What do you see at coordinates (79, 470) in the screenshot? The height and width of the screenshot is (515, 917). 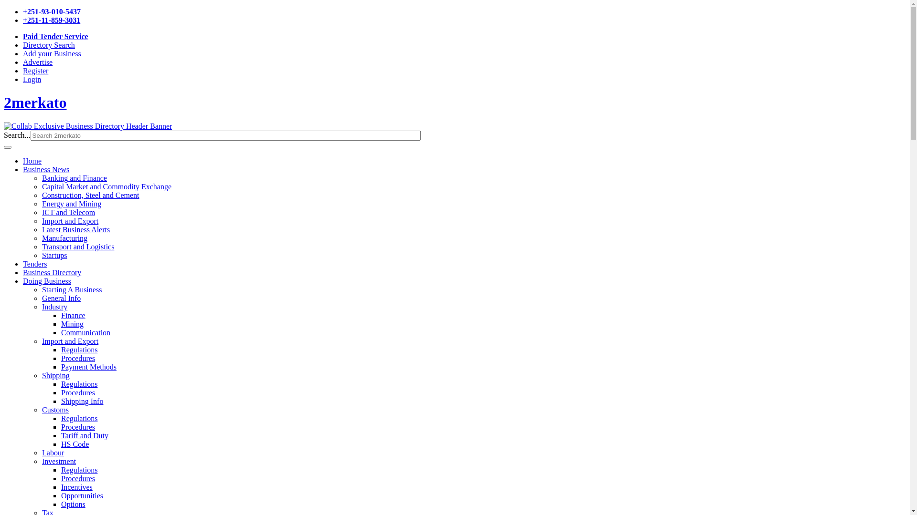 I see `Regulations` at bounding box center [79, 470].